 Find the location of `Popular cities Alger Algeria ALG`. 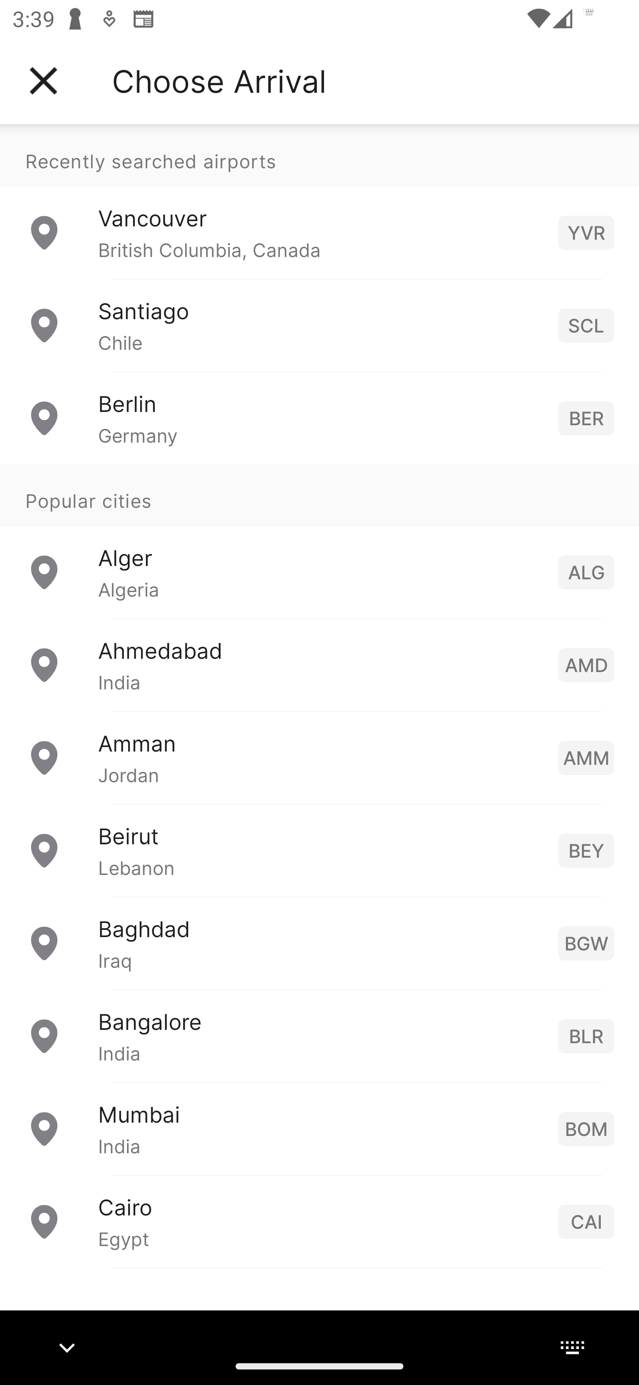

Popular cities Alger Algeria ALG is located at coordinates (319, 541).